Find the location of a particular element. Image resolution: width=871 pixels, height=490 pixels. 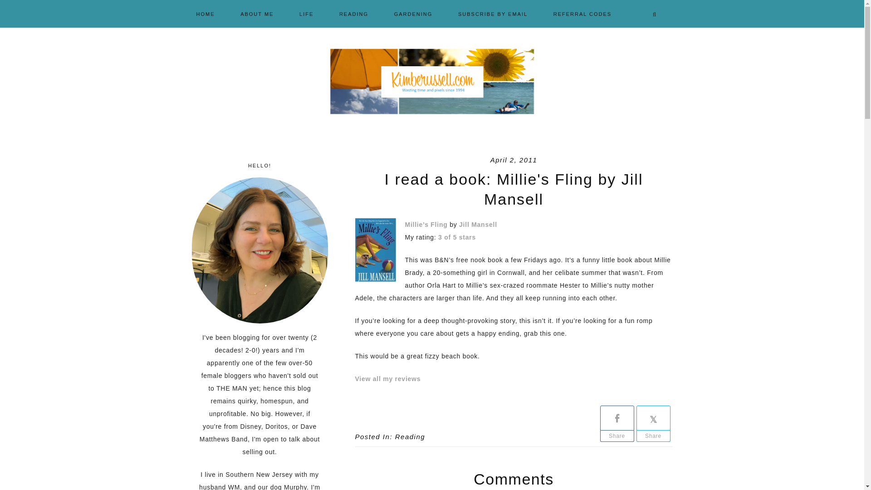

READING is located at coordinates (353, 13).